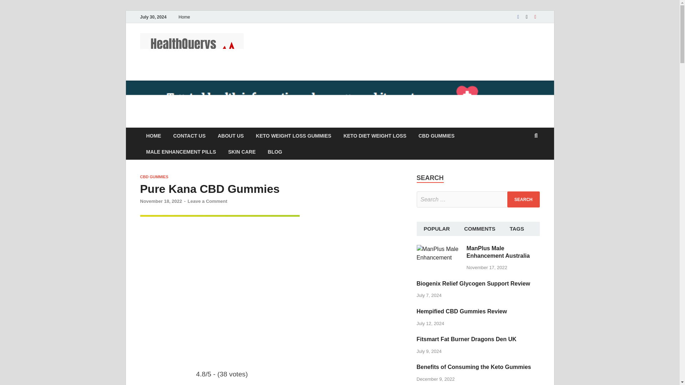 This screenshot has width=685, height=385. I want to click on Search, so click(523, 199).